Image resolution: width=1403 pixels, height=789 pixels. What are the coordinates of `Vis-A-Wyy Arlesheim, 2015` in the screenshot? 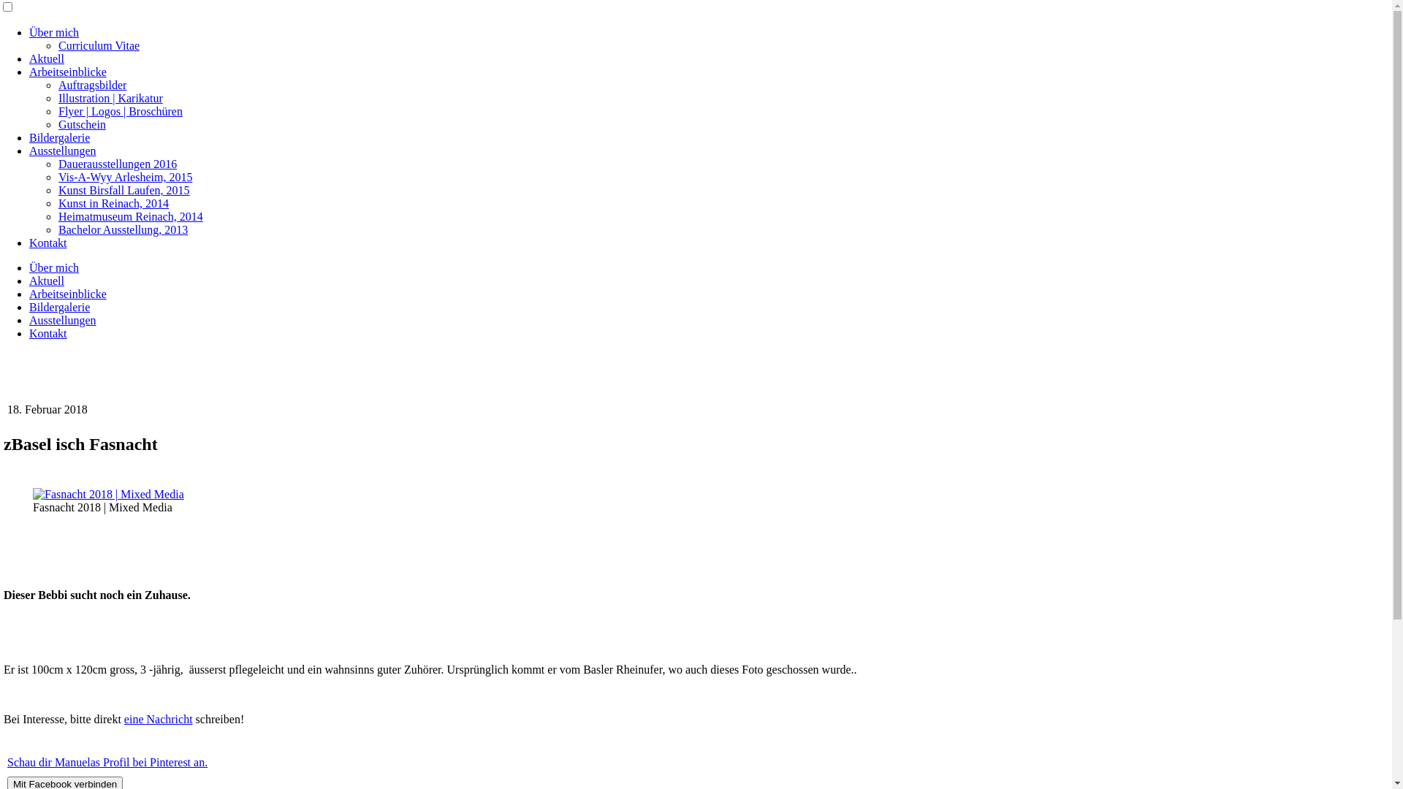 It's located at (126, 177).